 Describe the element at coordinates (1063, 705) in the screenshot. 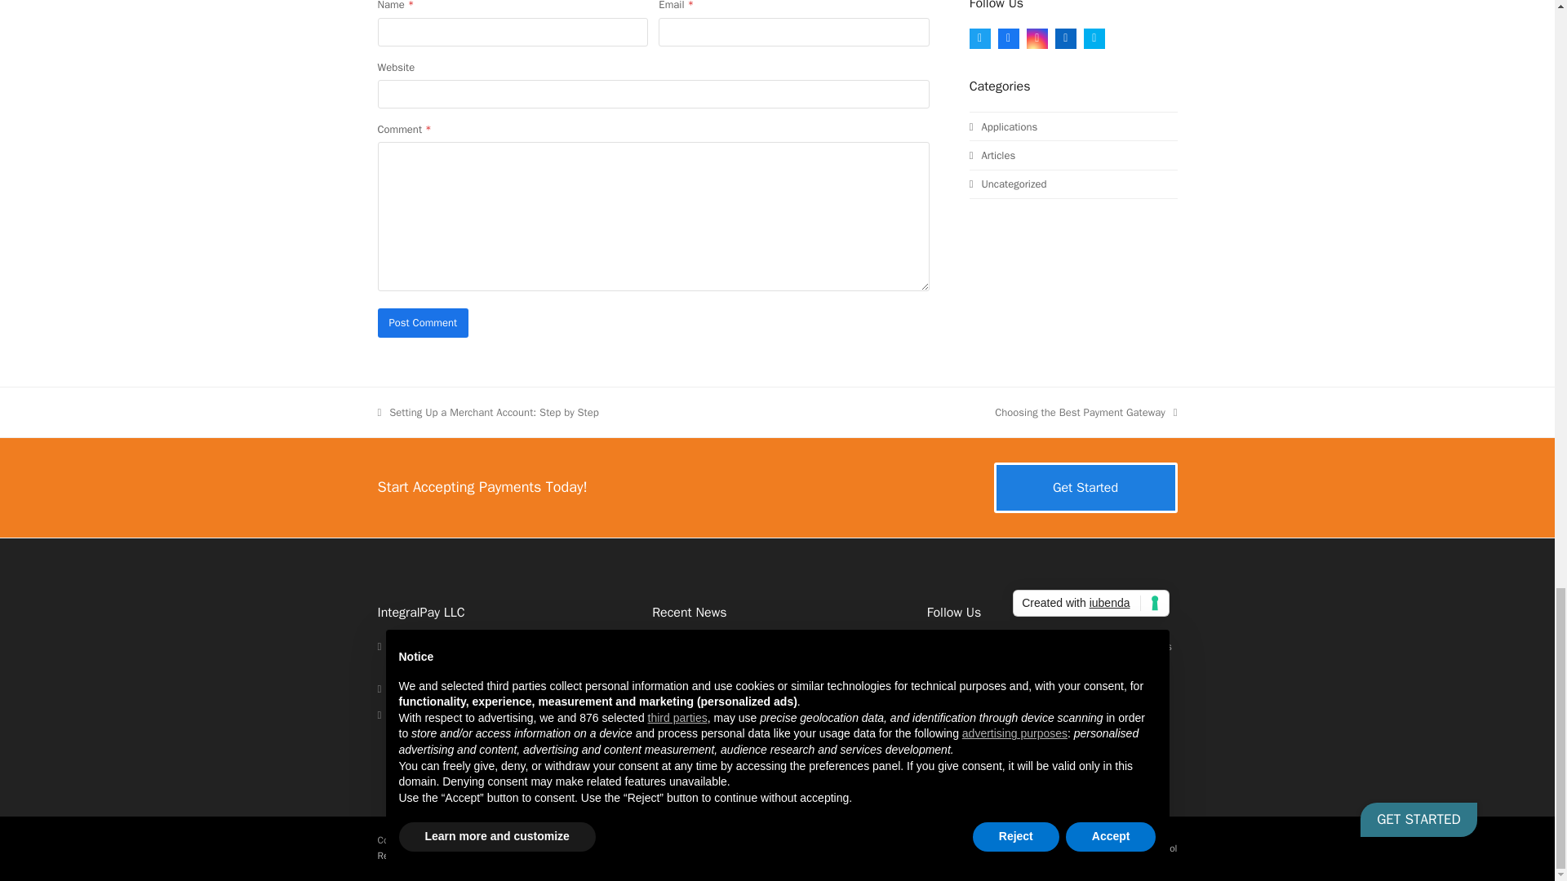

I see `LinkedIn` at that location.